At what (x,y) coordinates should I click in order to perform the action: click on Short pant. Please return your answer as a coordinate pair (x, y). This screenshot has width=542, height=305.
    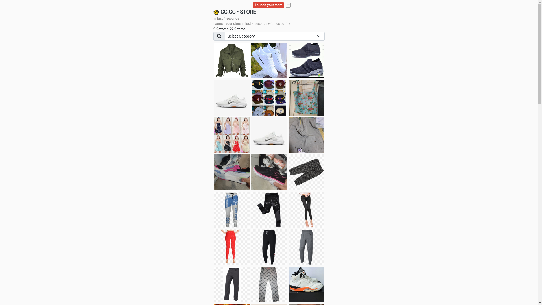
    Looking at the image, I should click on (306, 172).